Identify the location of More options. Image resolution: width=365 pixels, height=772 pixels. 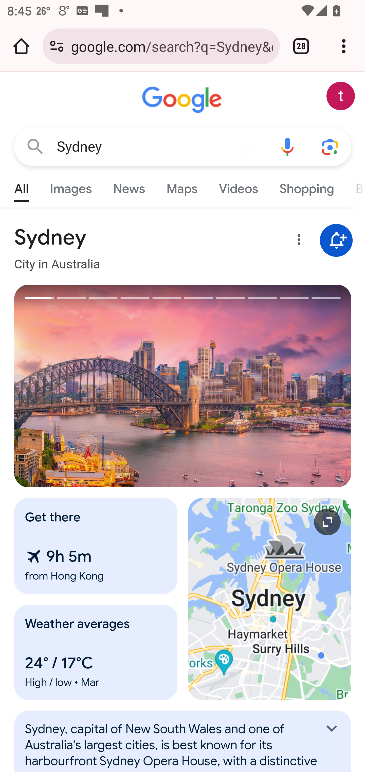
(297, 241).